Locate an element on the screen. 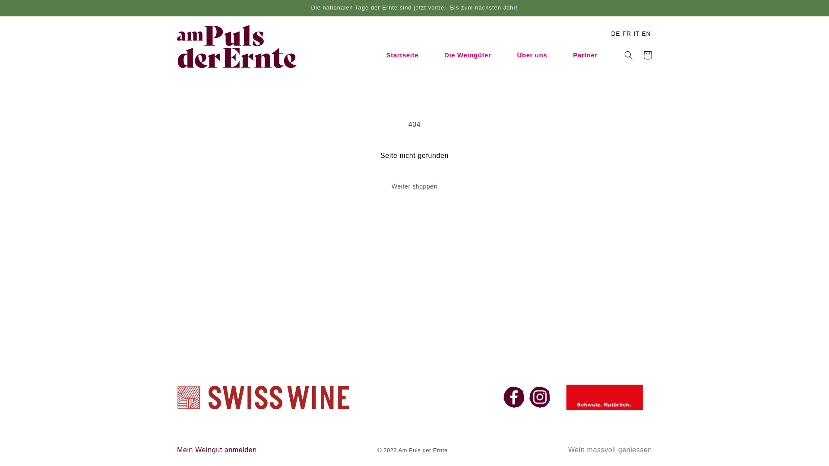 The image size is (829, 466). Facebook is located at coordinates (514, 397).